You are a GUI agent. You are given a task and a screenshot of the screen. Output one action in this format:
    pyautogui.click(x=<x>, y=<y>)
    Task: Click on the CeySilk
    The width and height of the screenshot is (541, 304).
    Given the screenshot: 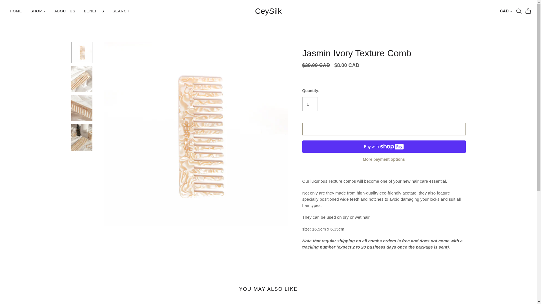 What is the action you would take?
    pyautogui.click(x=268, y=11)
    